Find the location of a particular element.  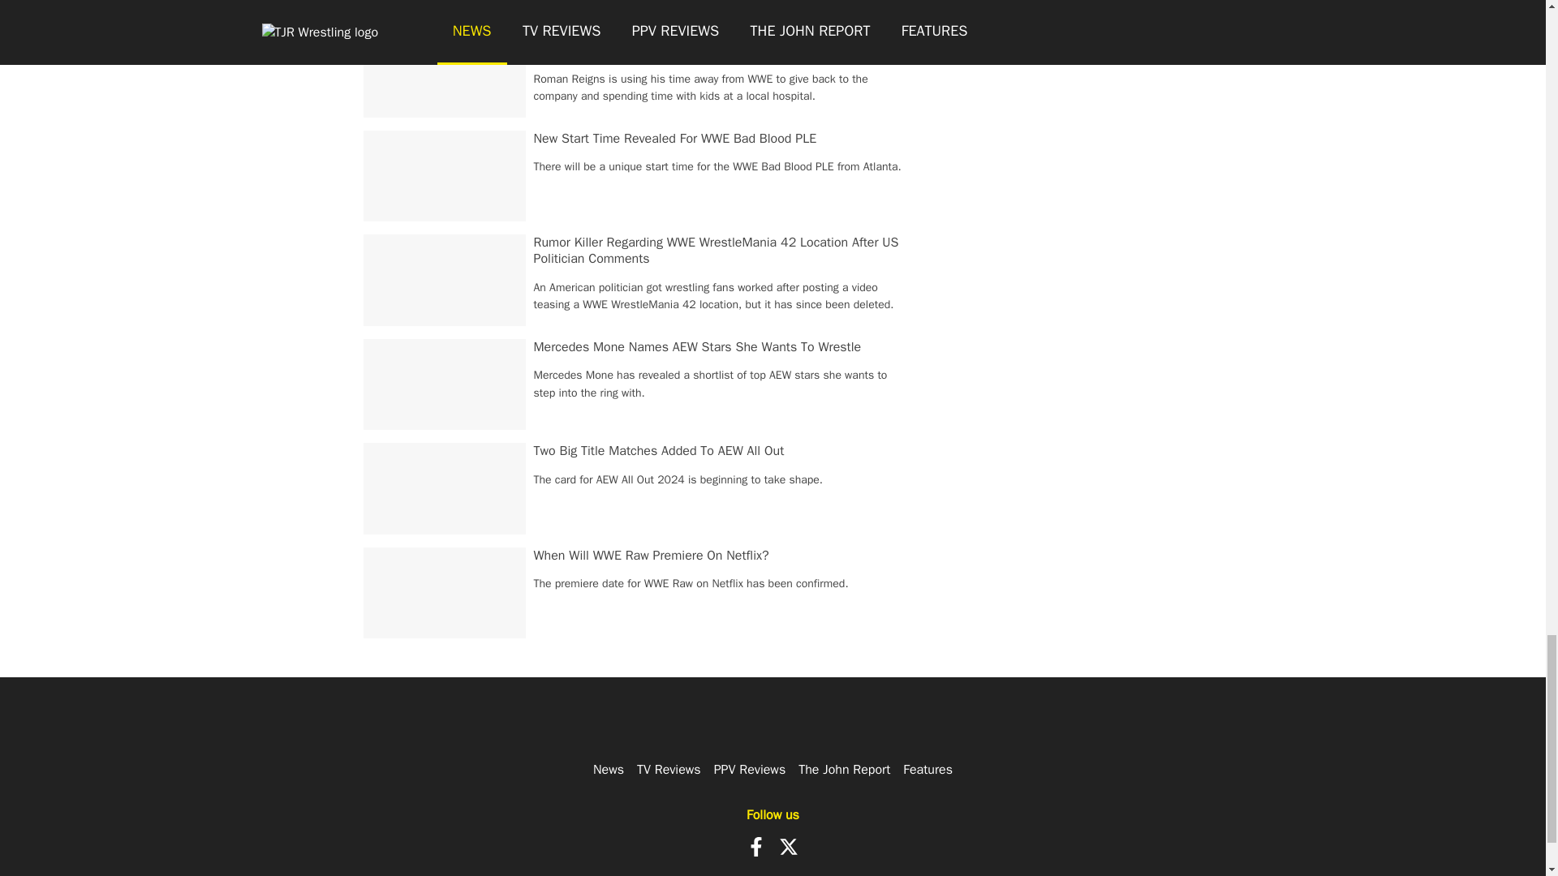

Mercedes Mone Names AEW Stars She Wants To Wrestle is located at coordinates (698, 347).